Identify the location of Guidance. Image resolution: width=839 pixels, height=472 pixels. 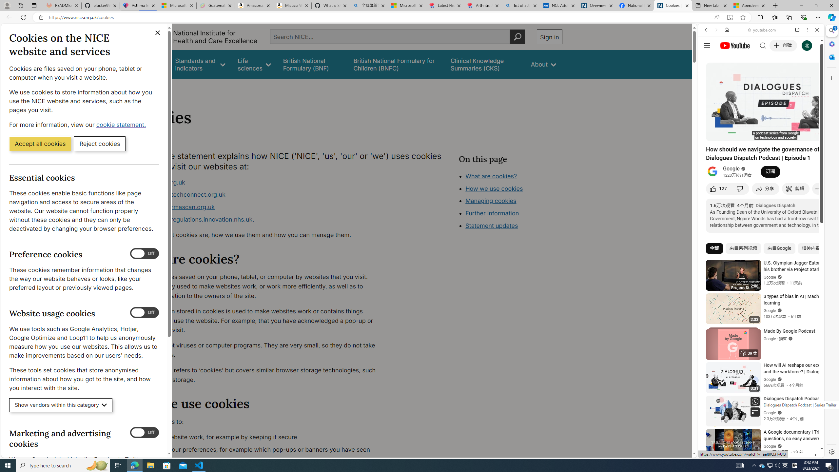
(150, 64).